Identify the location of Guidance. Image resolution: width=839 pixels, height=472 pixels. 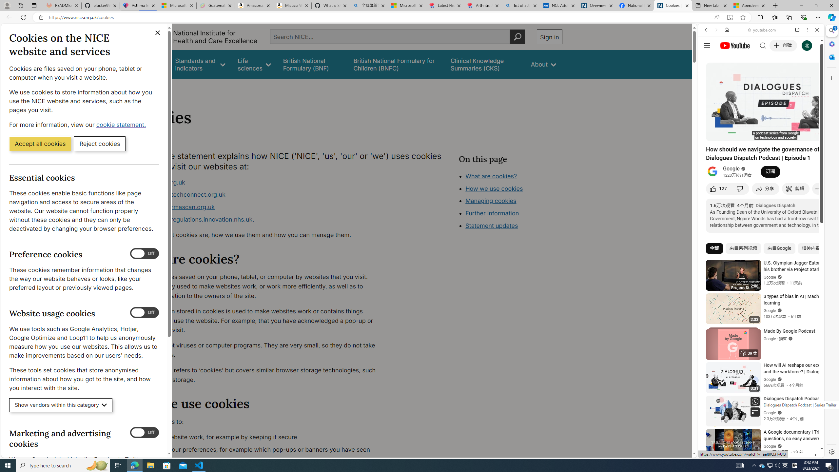
(150, 64).